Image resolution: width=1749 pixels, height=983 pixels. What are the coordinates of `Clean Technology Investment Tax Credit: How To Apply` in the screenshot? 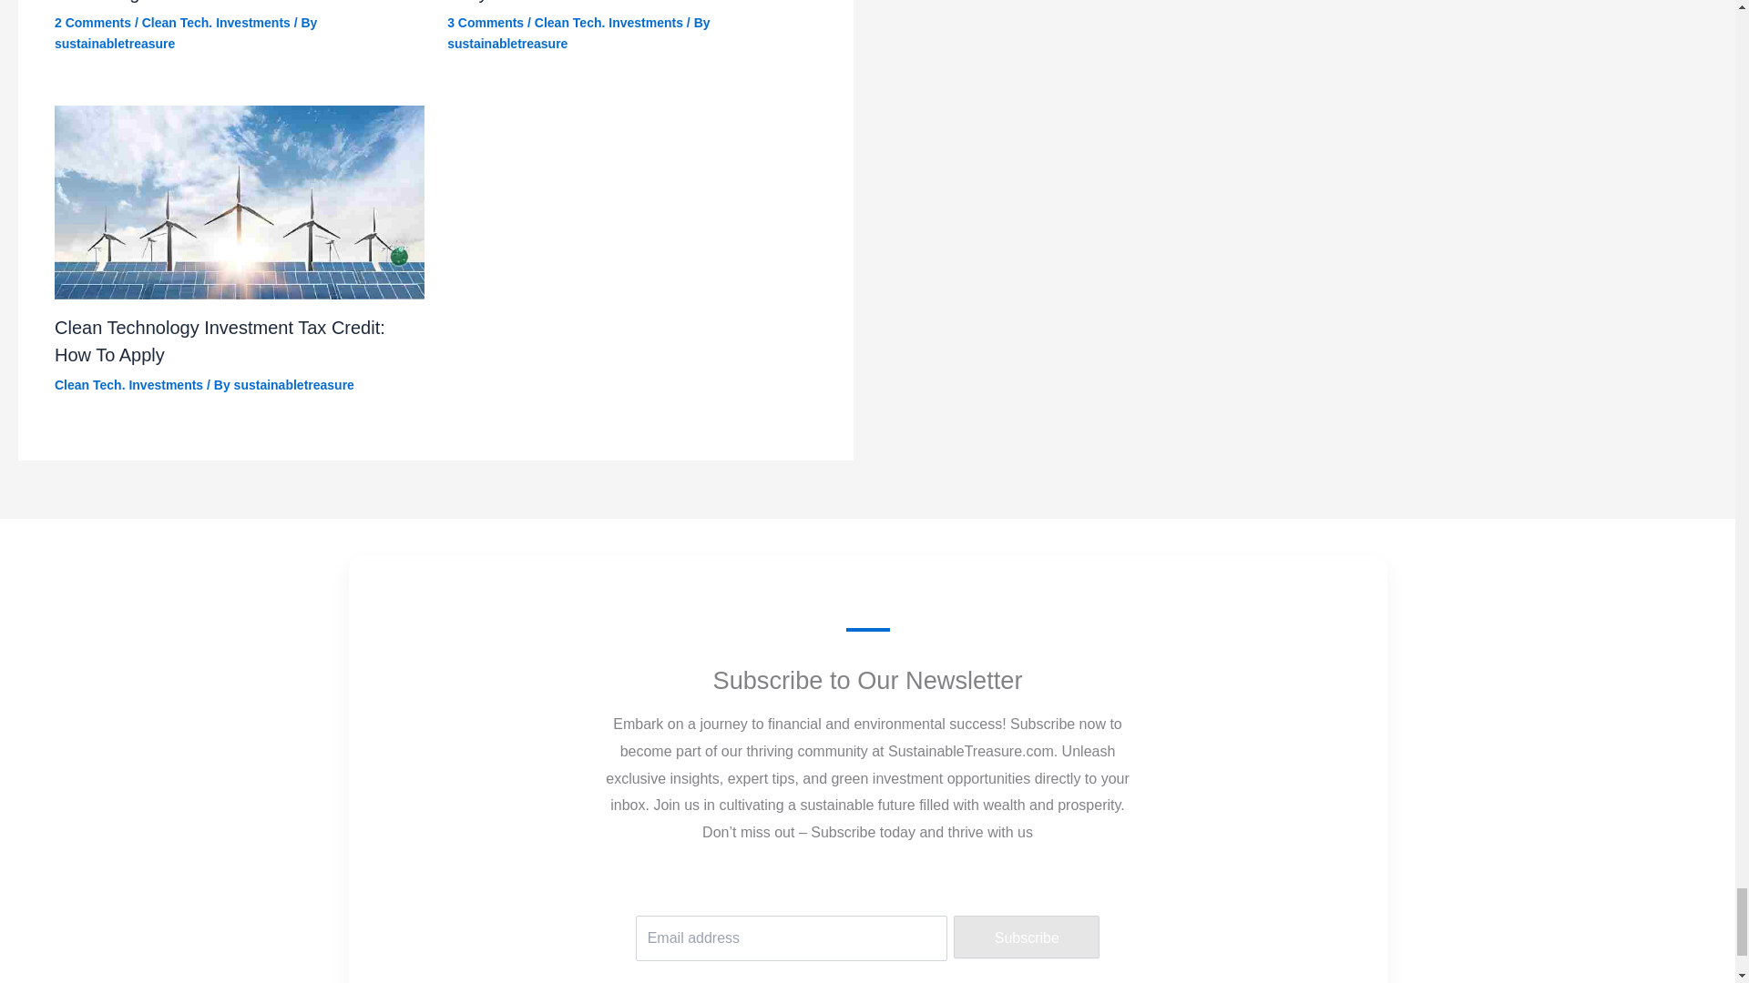 It's located at (219, 340).